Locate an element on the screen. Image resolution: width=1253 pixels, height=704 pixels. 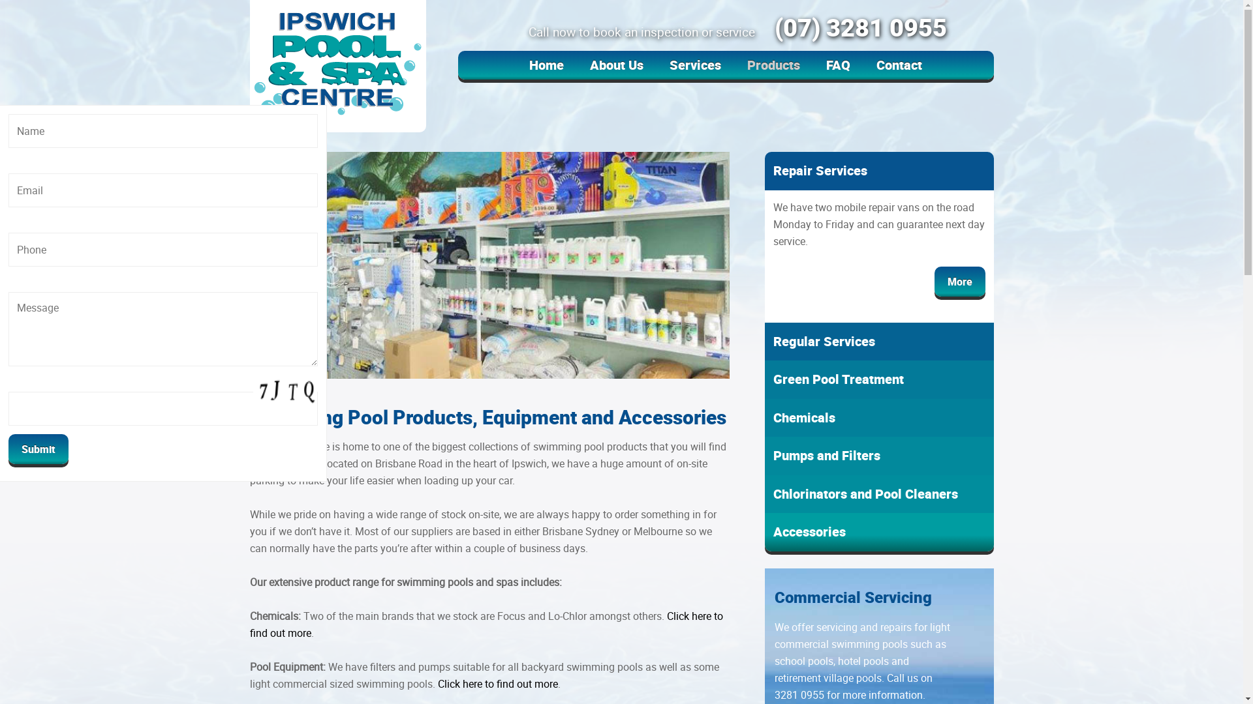
Chlorinators and Pool Cleaners is located at coordinates (879, 494).